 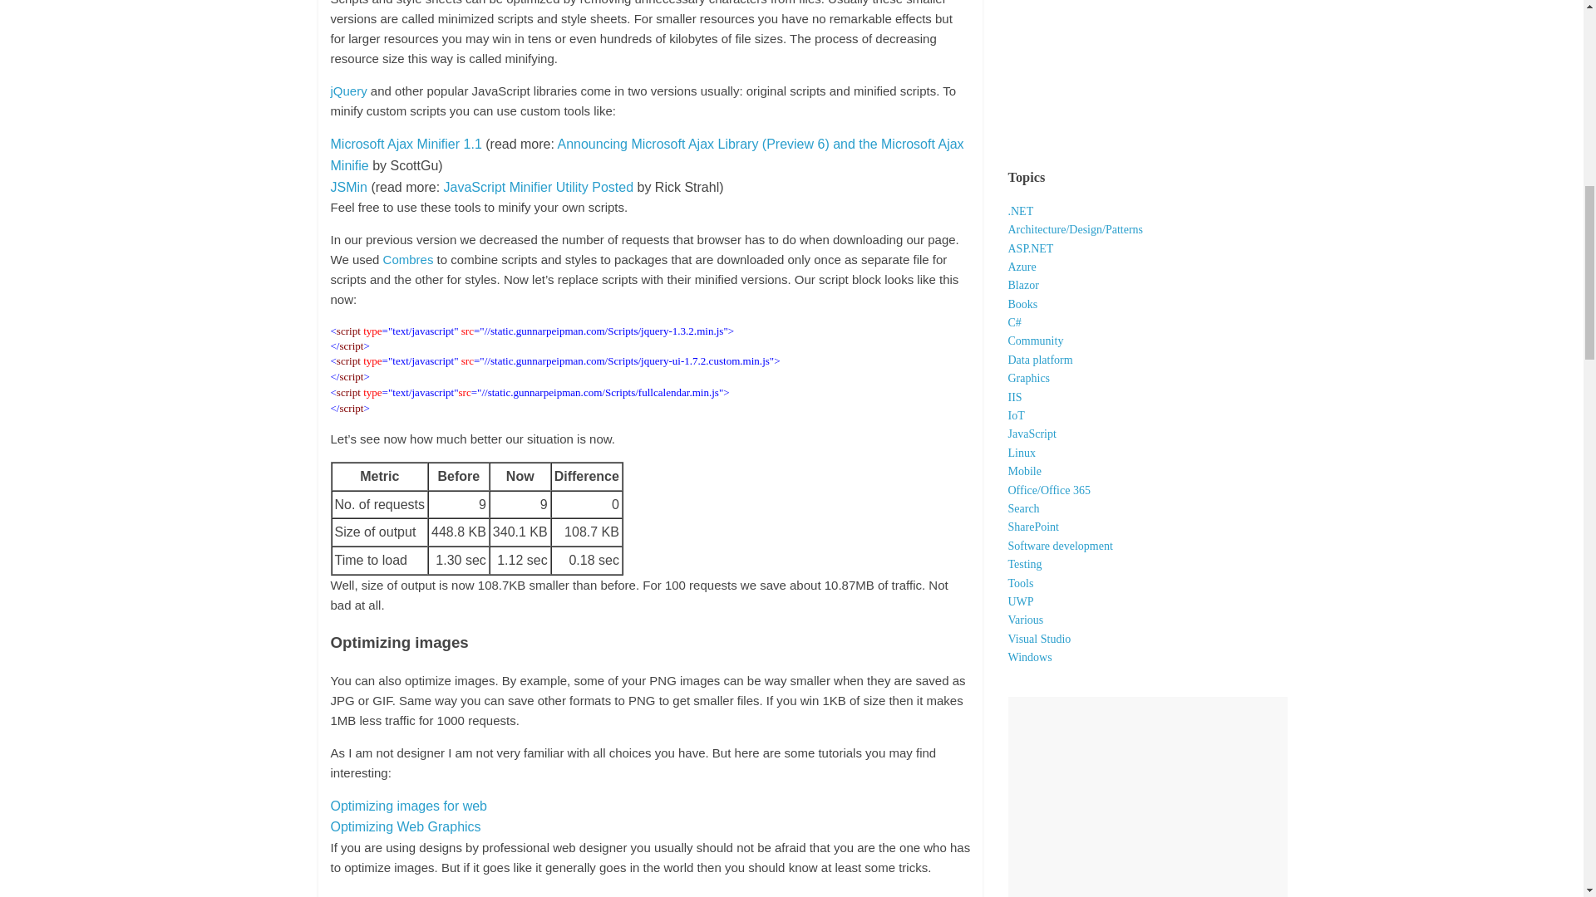 What do you see at coordinates (406, 827) in the screenshot?
I see `Optimizing Web Graphics` at bounding box center [406, 827].